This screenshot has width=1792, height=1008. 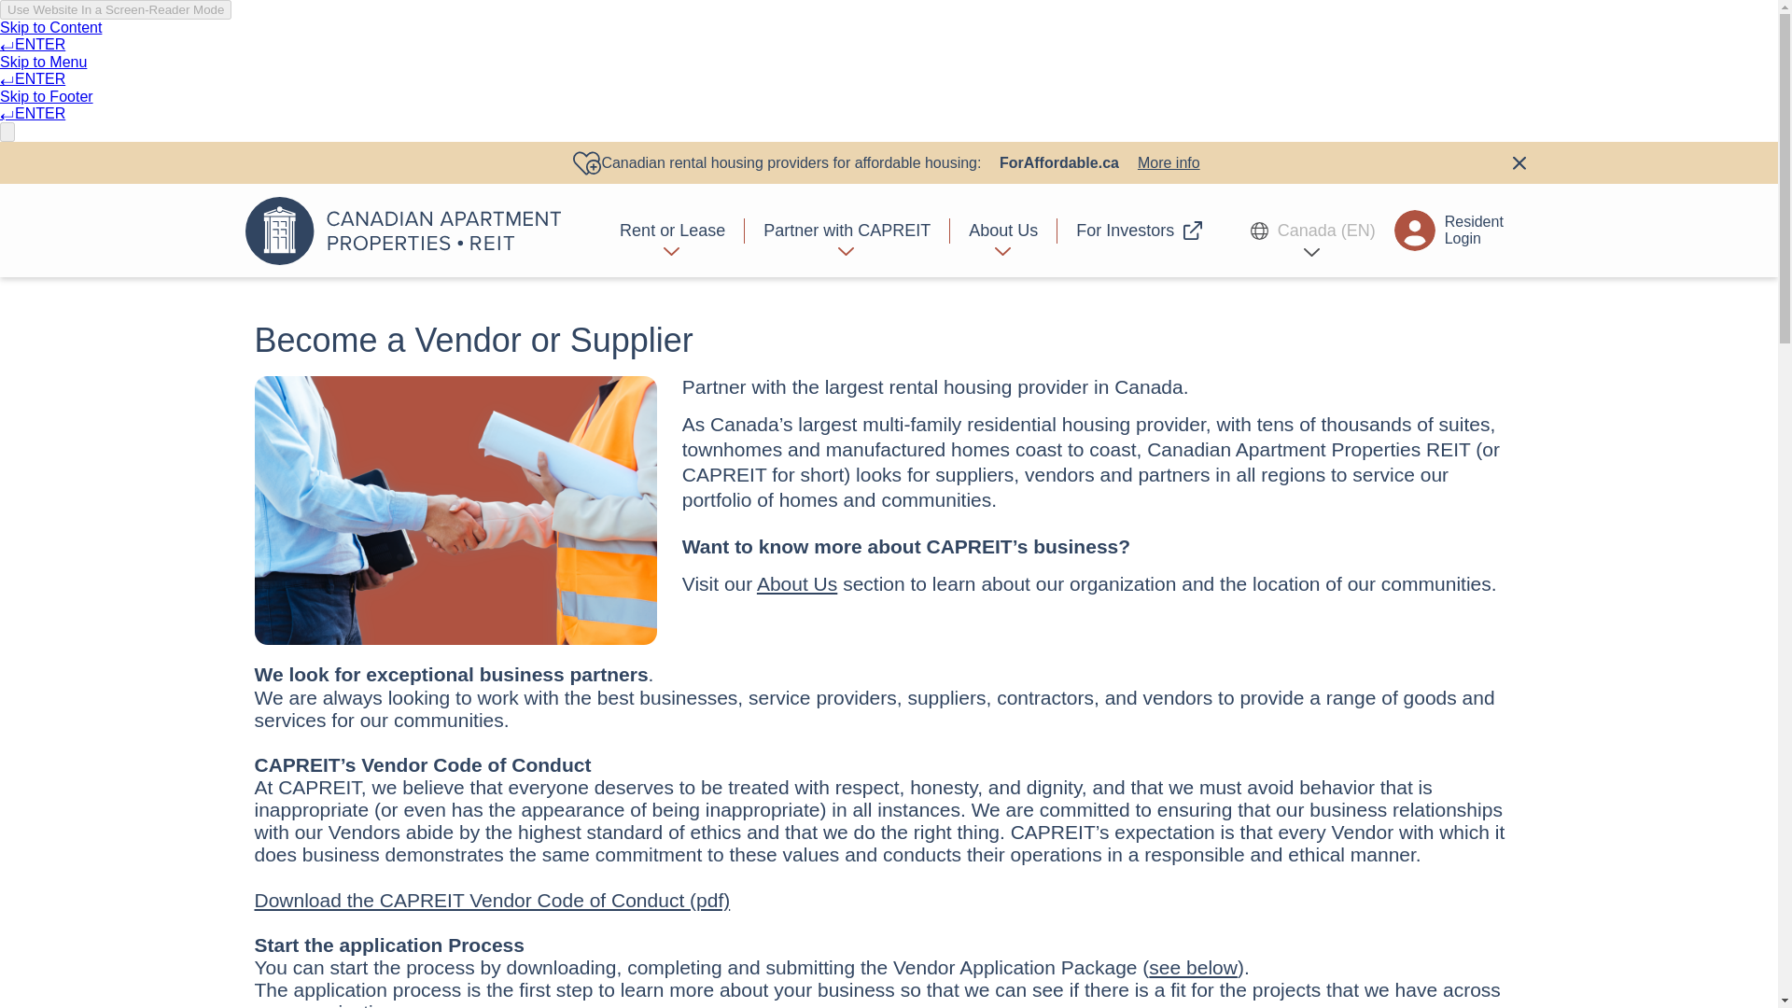 What do you see at coordinates (1449, 230) in the screenshot?
I see `Resident Login` at bounding box center [1449, 230].